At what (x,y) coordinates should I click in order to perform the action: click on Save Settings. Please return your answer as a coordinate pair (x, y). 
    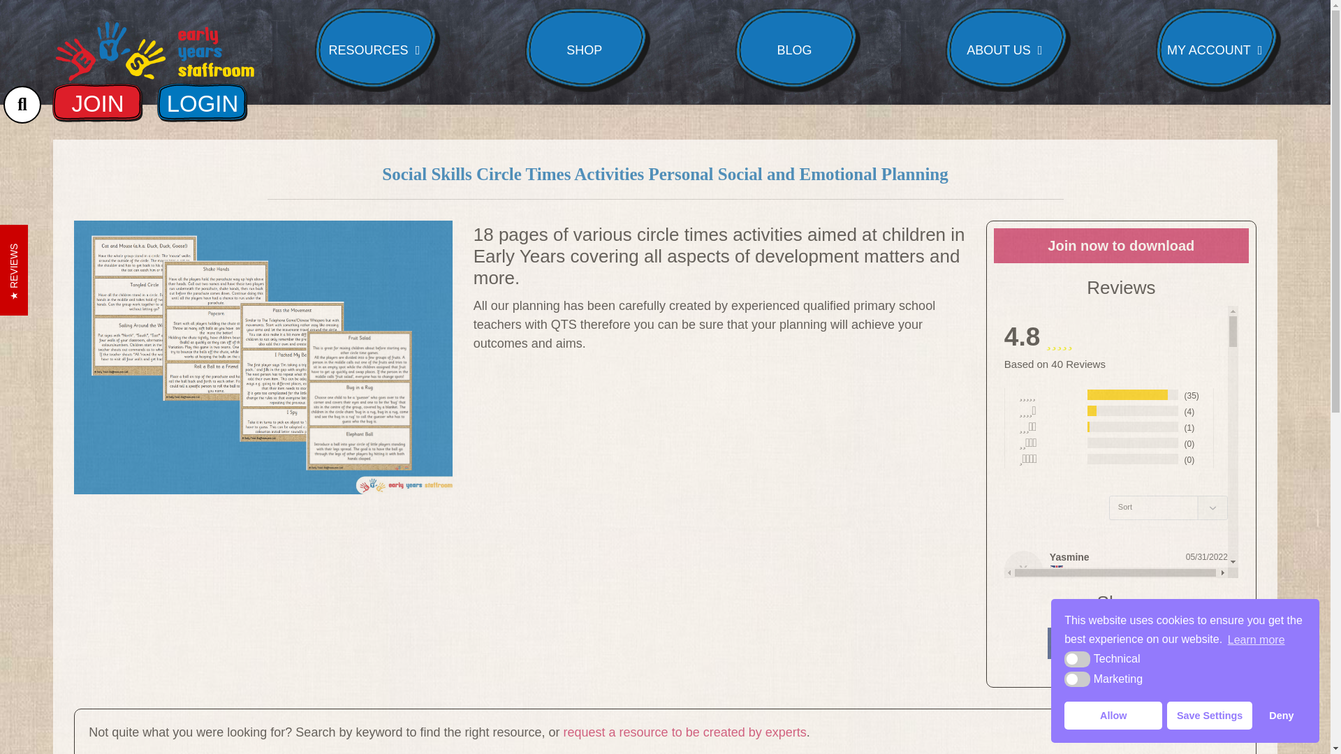
    Looking at the image, I should click on (1208, 716).